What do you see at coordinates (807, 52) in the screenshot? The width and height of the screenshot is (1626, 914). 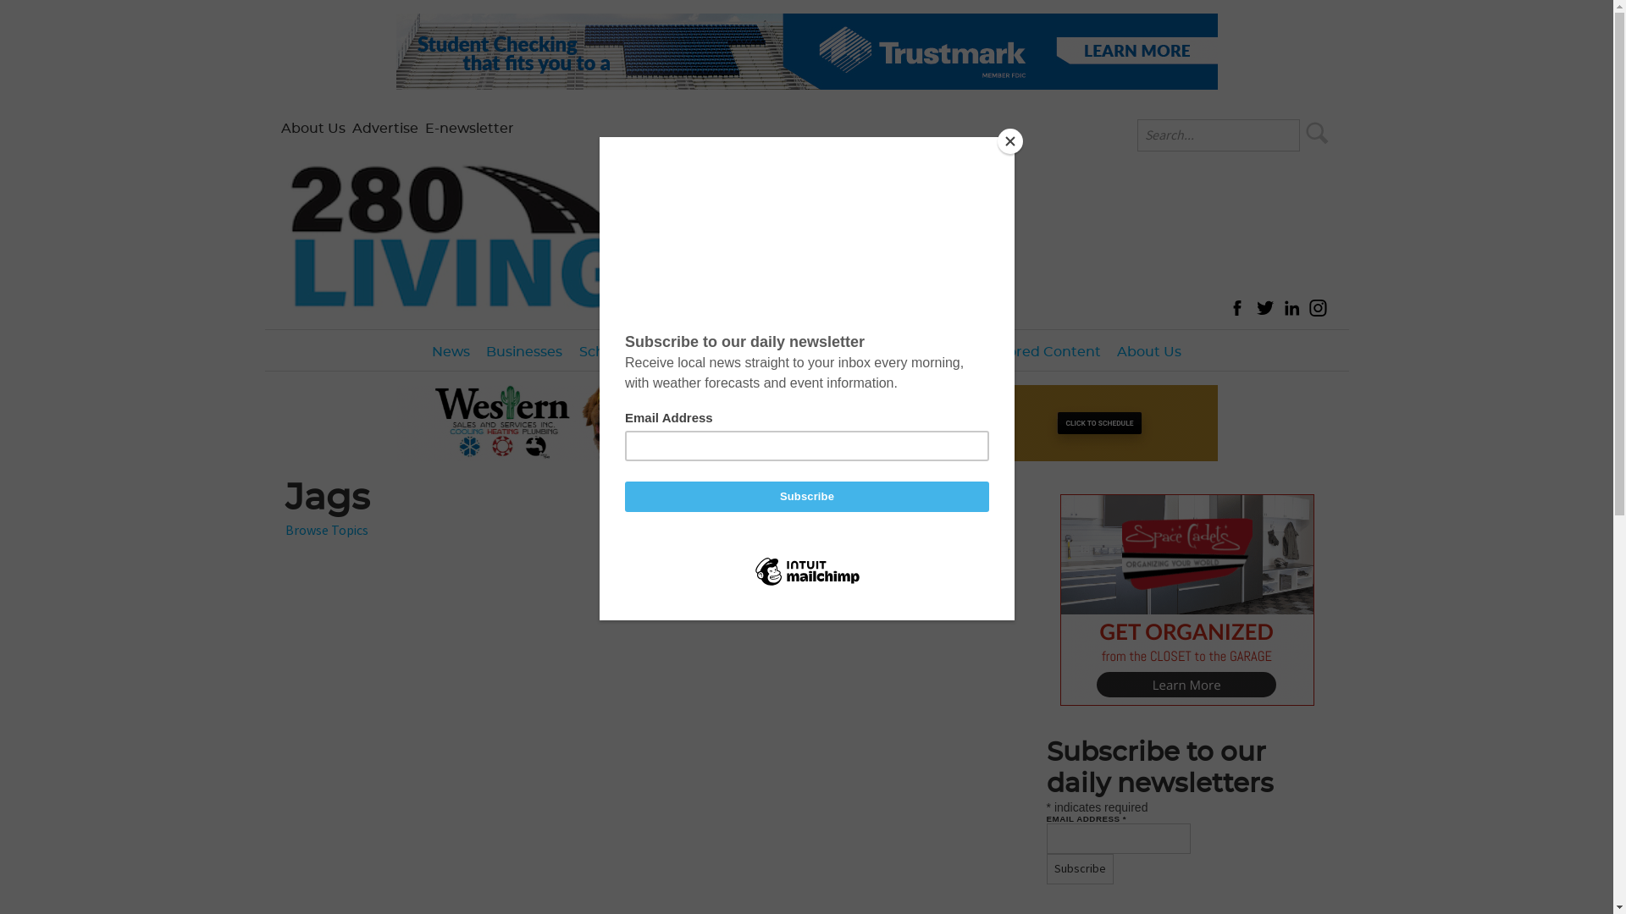 I see `3rd party ad content` at bounding box center [807, 52].